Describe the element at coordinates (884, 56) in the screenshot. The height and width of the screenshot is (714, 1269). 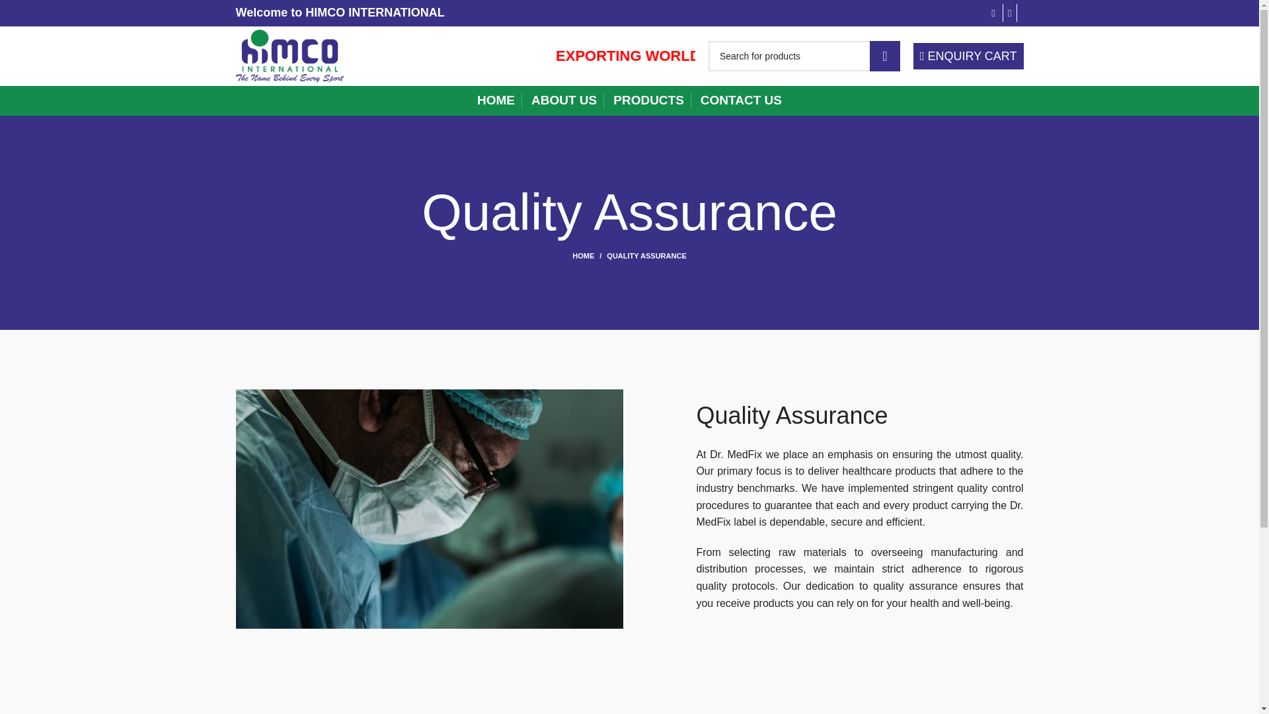
I see `SEARCH` at that location.